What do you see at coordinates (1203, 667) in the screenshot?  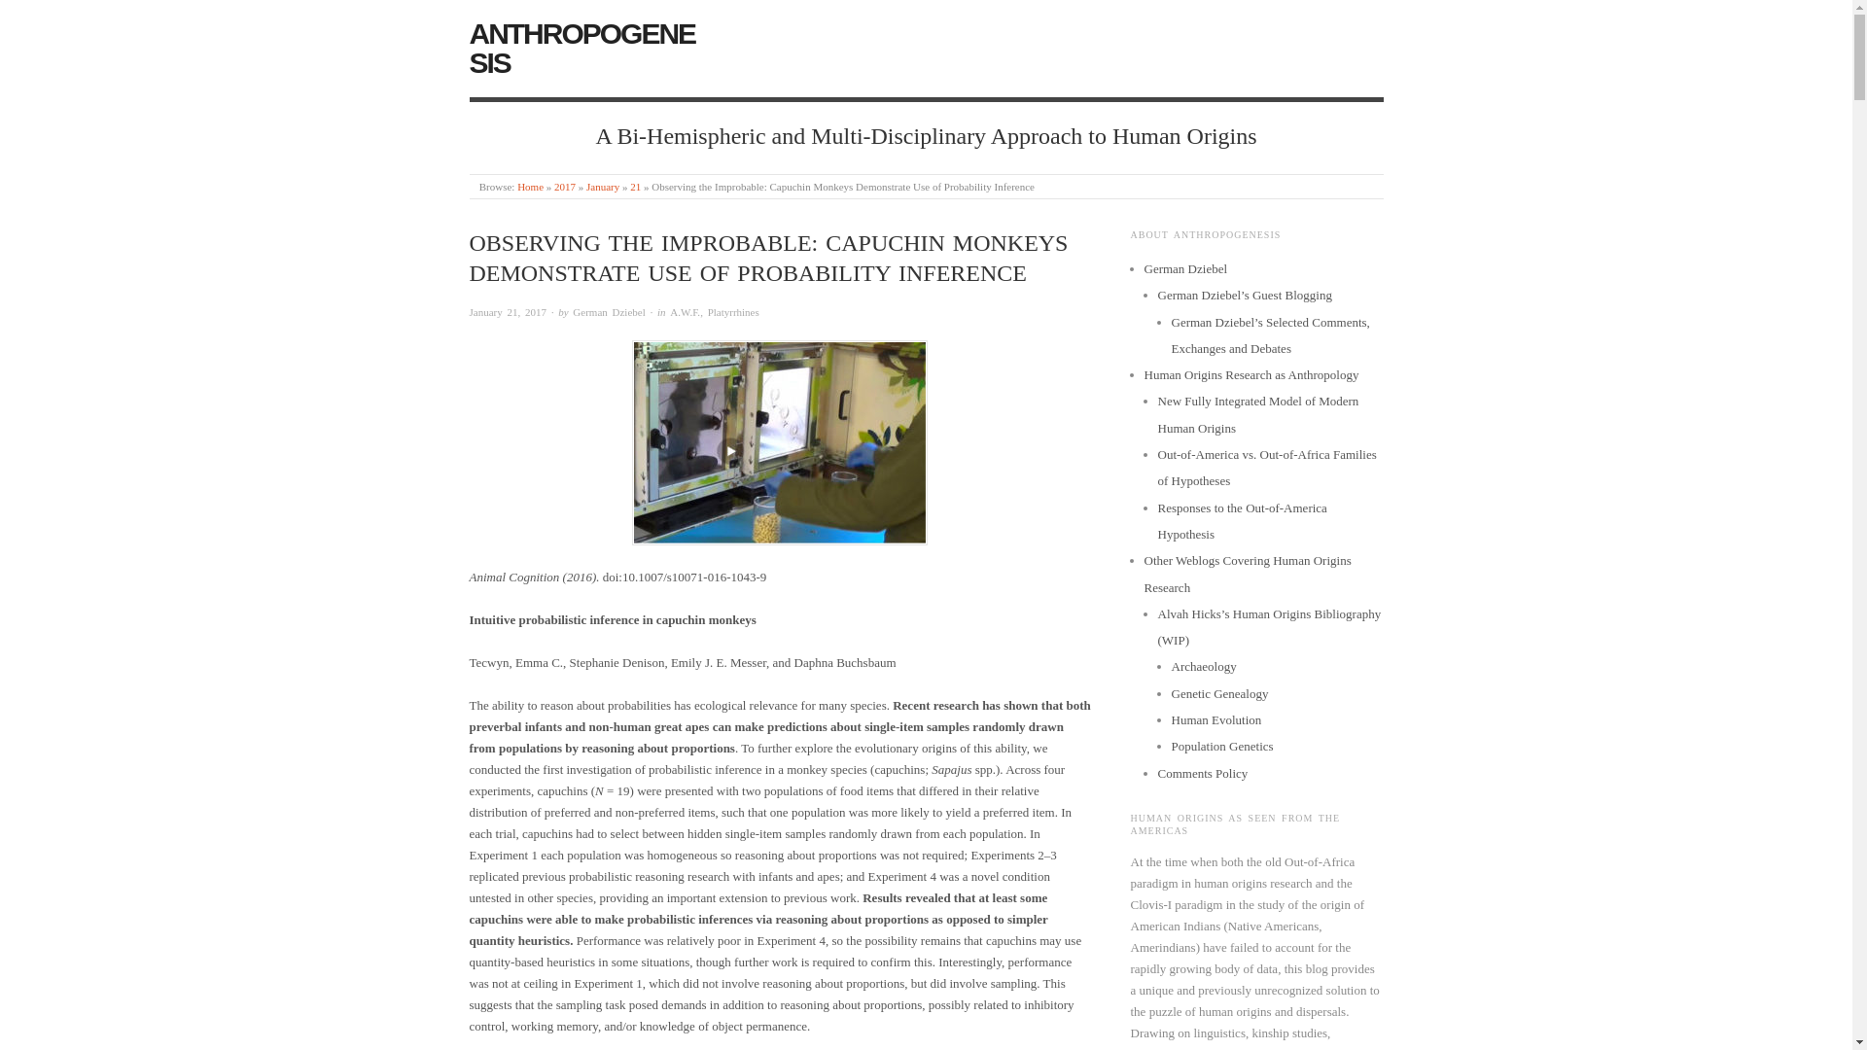 I see `Archaeology` at bounding box center [1203, 667].